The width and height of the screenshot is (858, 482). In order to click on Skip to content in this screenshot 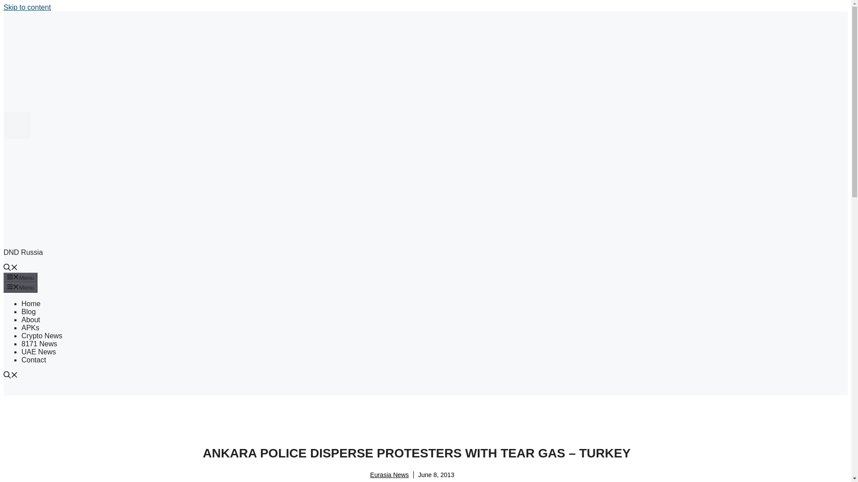, I will do `click(27, 7)`.